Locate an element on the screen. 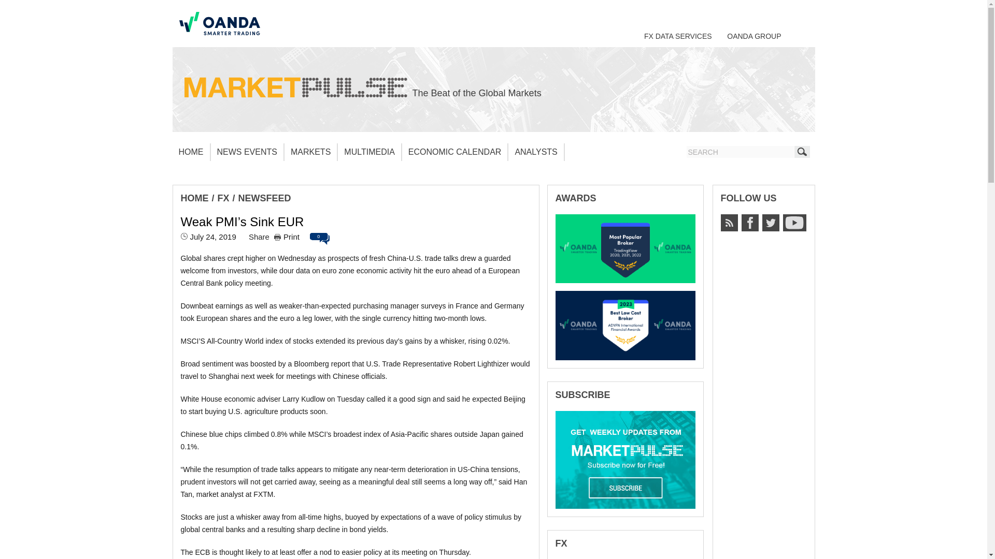 The image size is (995, 559). Facebook is located at coordinates (749, 223).